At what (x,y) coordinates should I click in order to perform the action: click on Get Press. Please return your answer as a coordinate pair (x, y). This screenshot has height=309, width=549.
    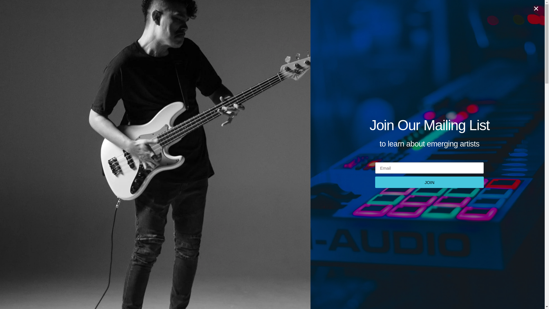
    Looking at the image, I should click on (313, 15).